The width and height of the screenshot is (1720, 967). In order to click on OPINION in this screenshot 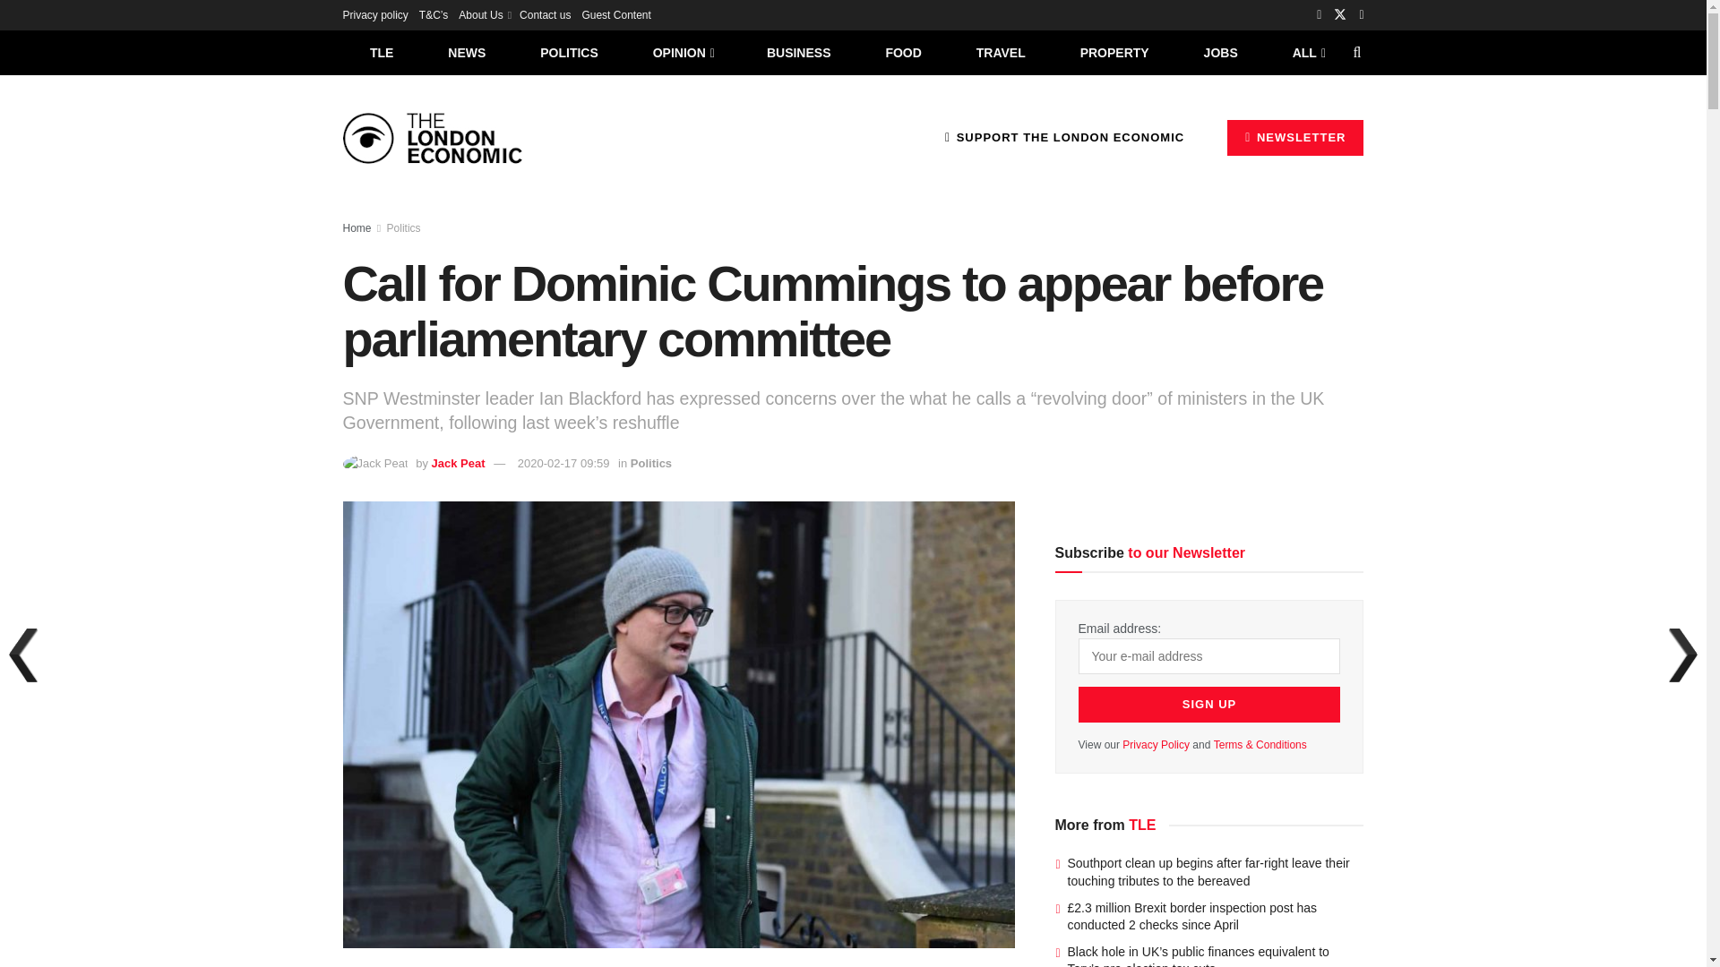, I will do `click(683, 52)`.